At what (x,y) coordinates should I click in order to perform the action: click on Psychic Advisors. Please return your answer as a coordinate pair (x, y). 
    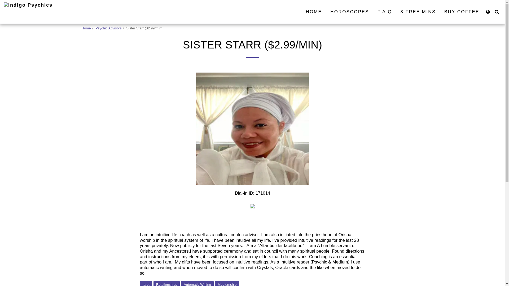
    Looking at the image, I should click on (108, 28).